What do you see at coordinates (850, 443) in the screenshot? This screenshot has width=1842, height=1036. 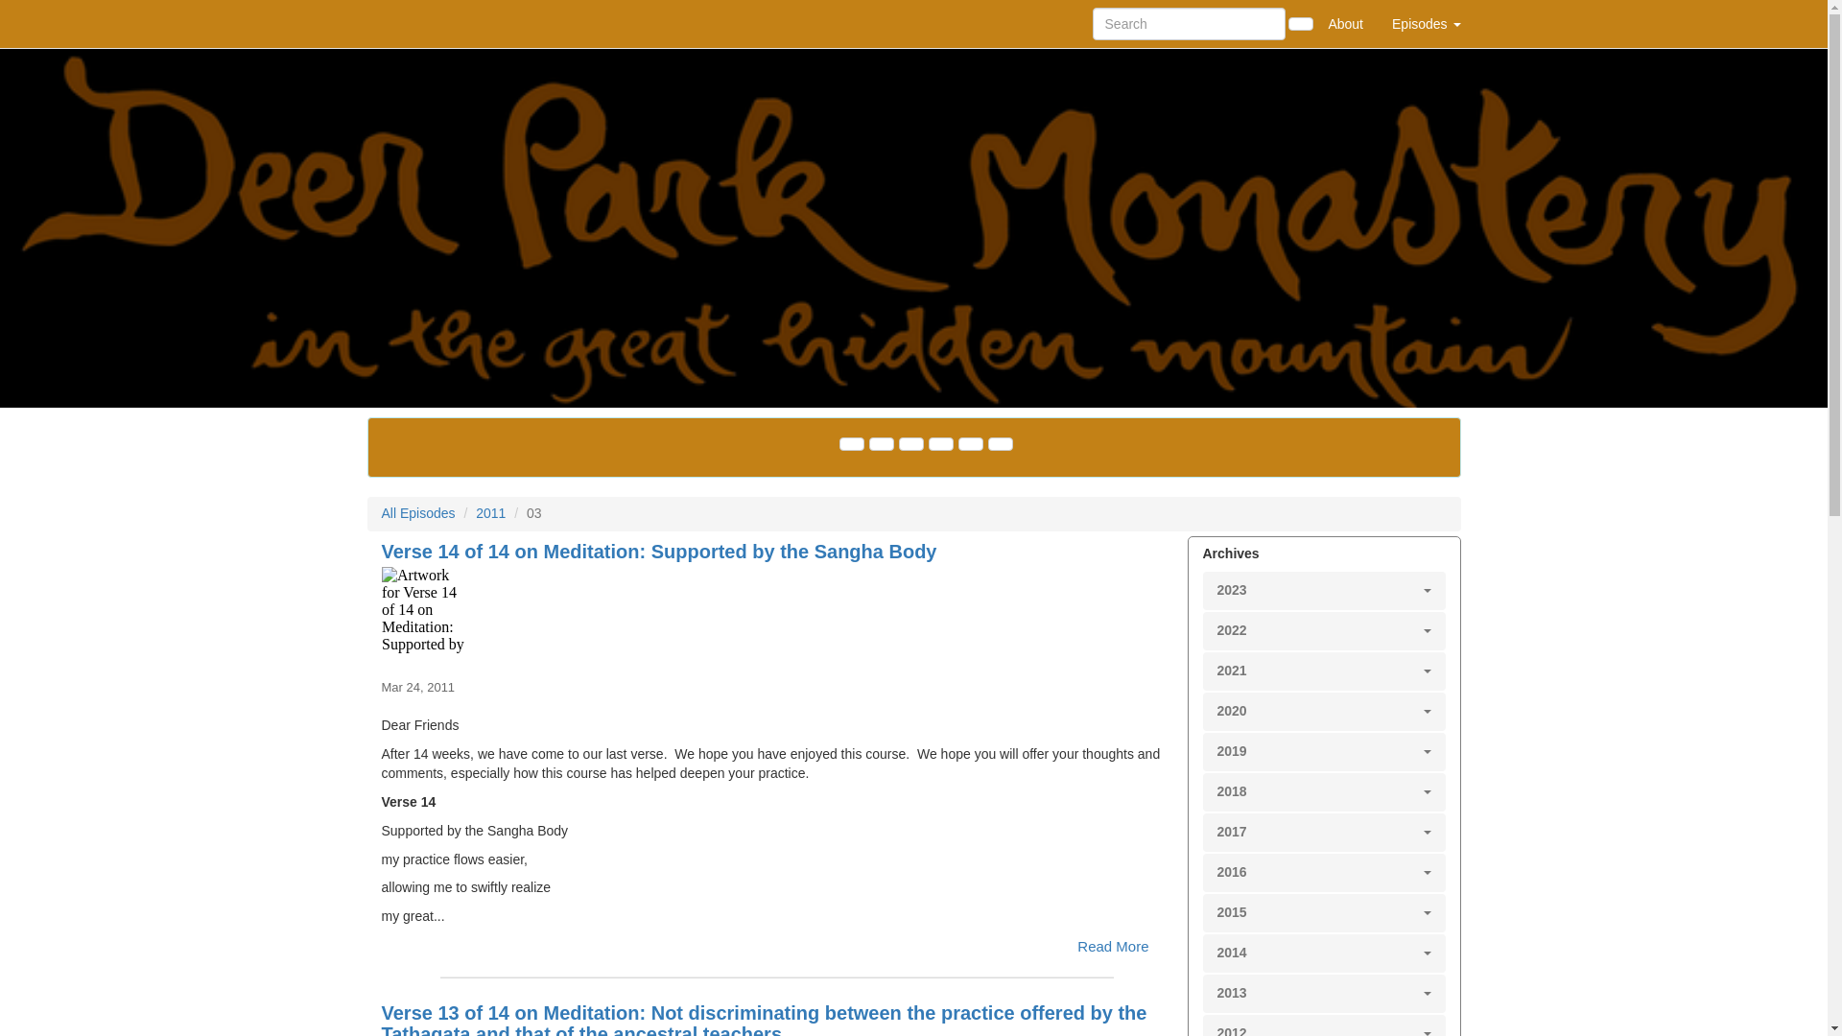 I see `Visit Us on Facebook` at bounding box center [850, 443].